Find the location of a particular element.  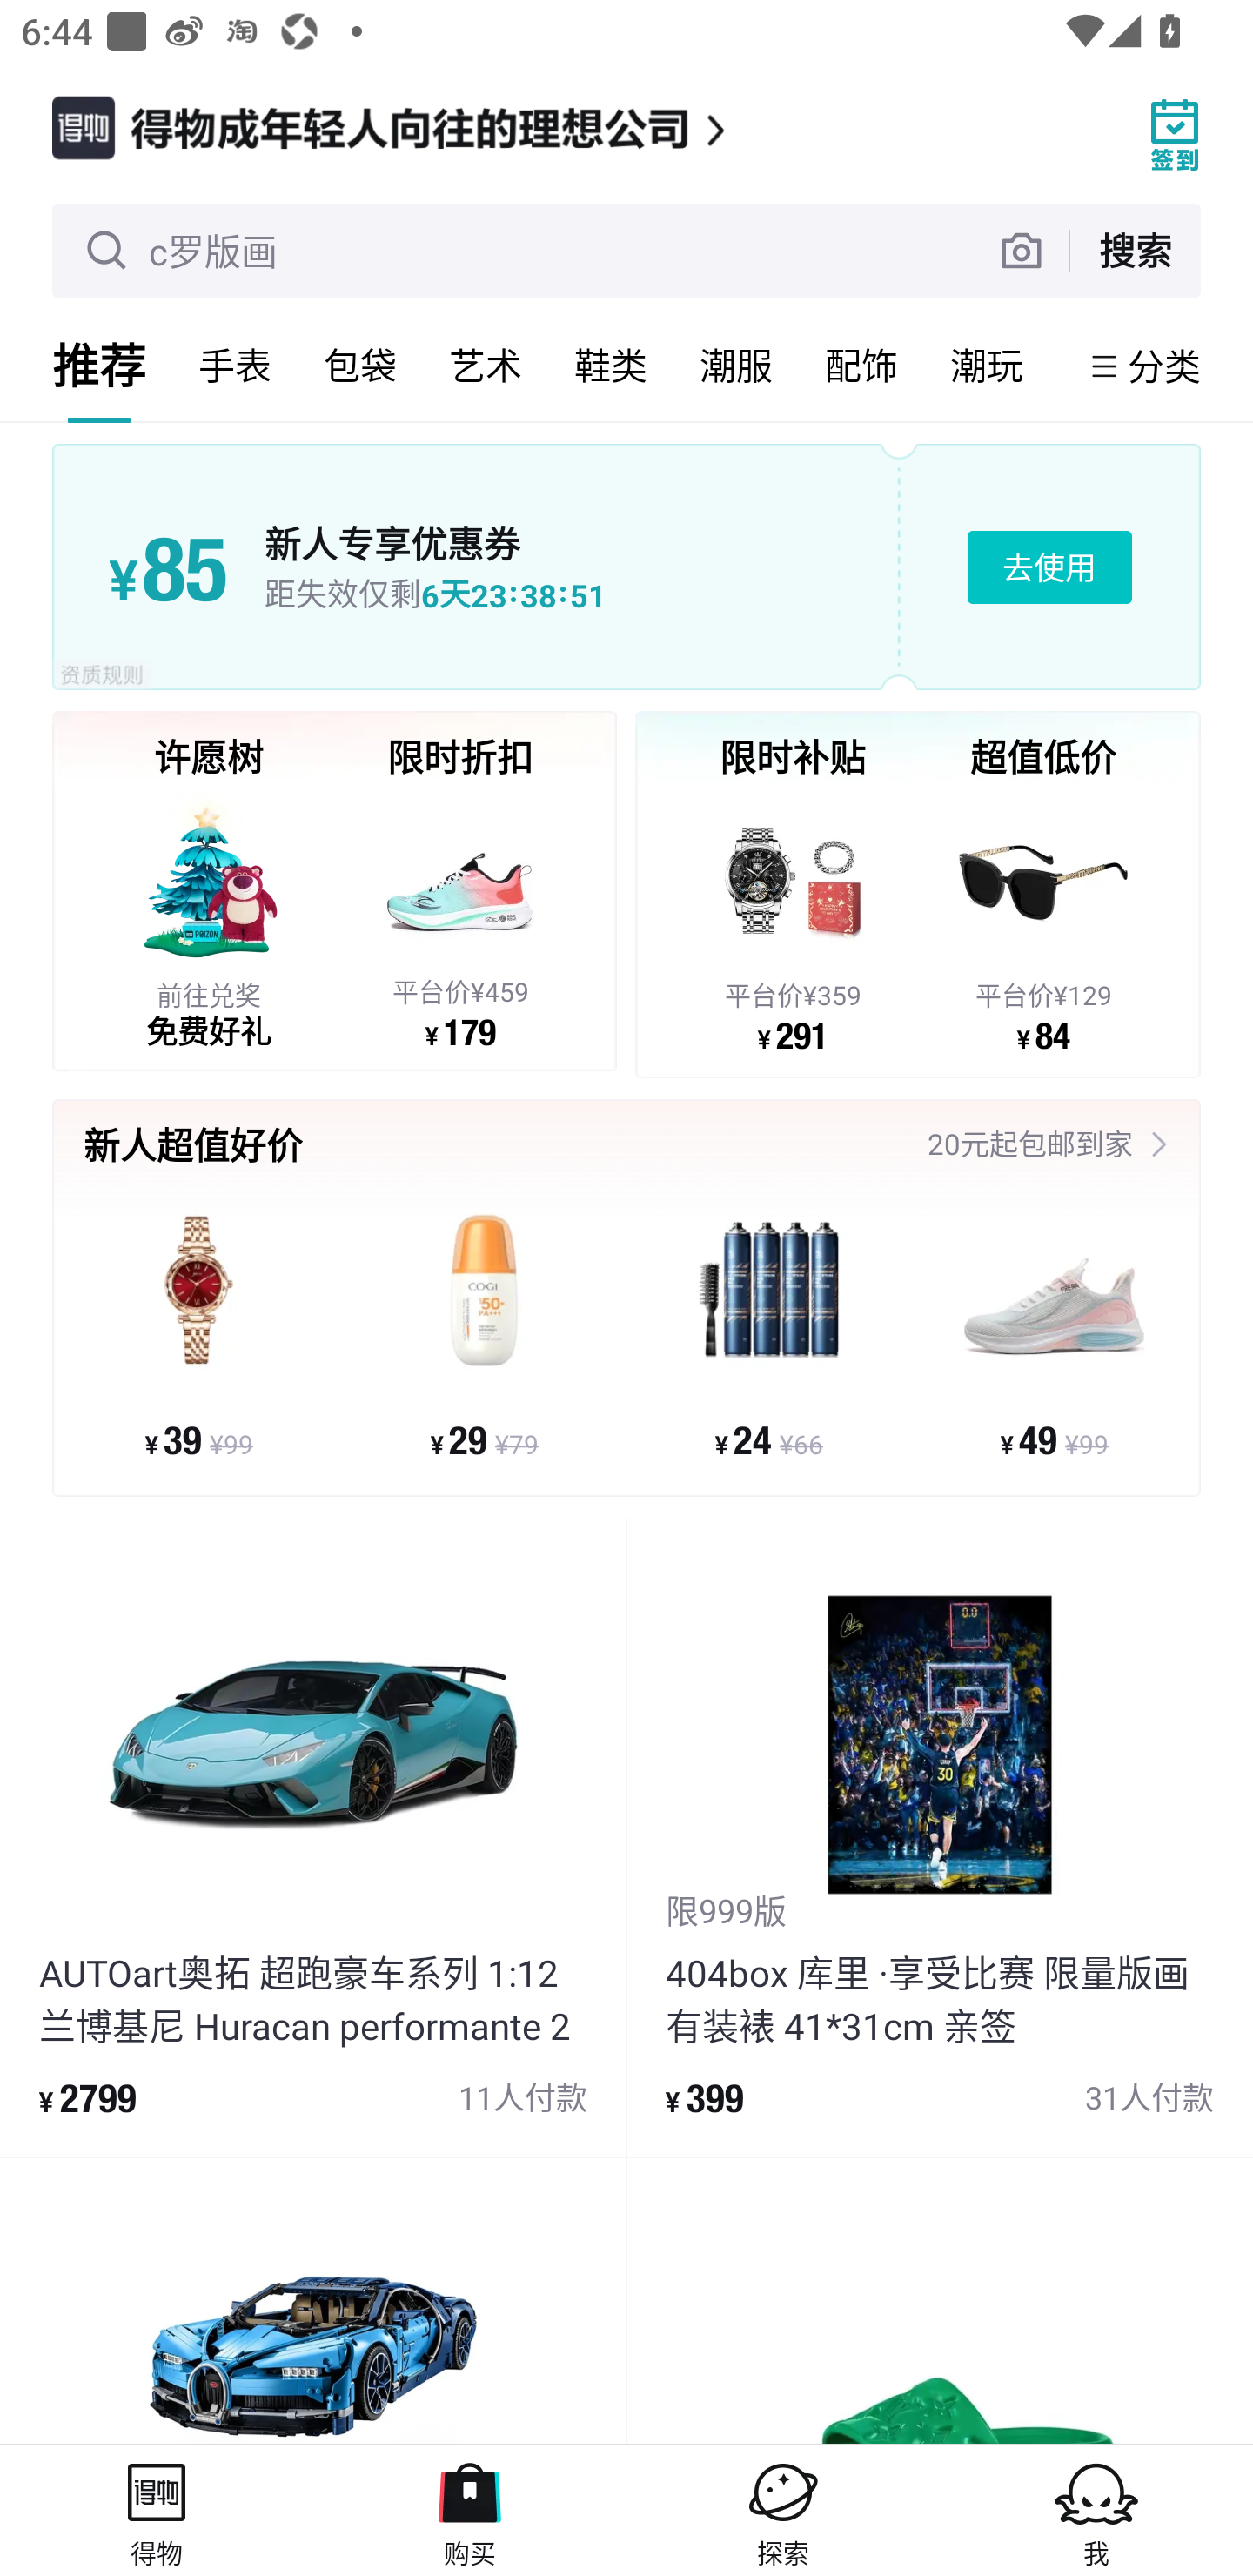

包袋 is located at coordinates (360, 366).